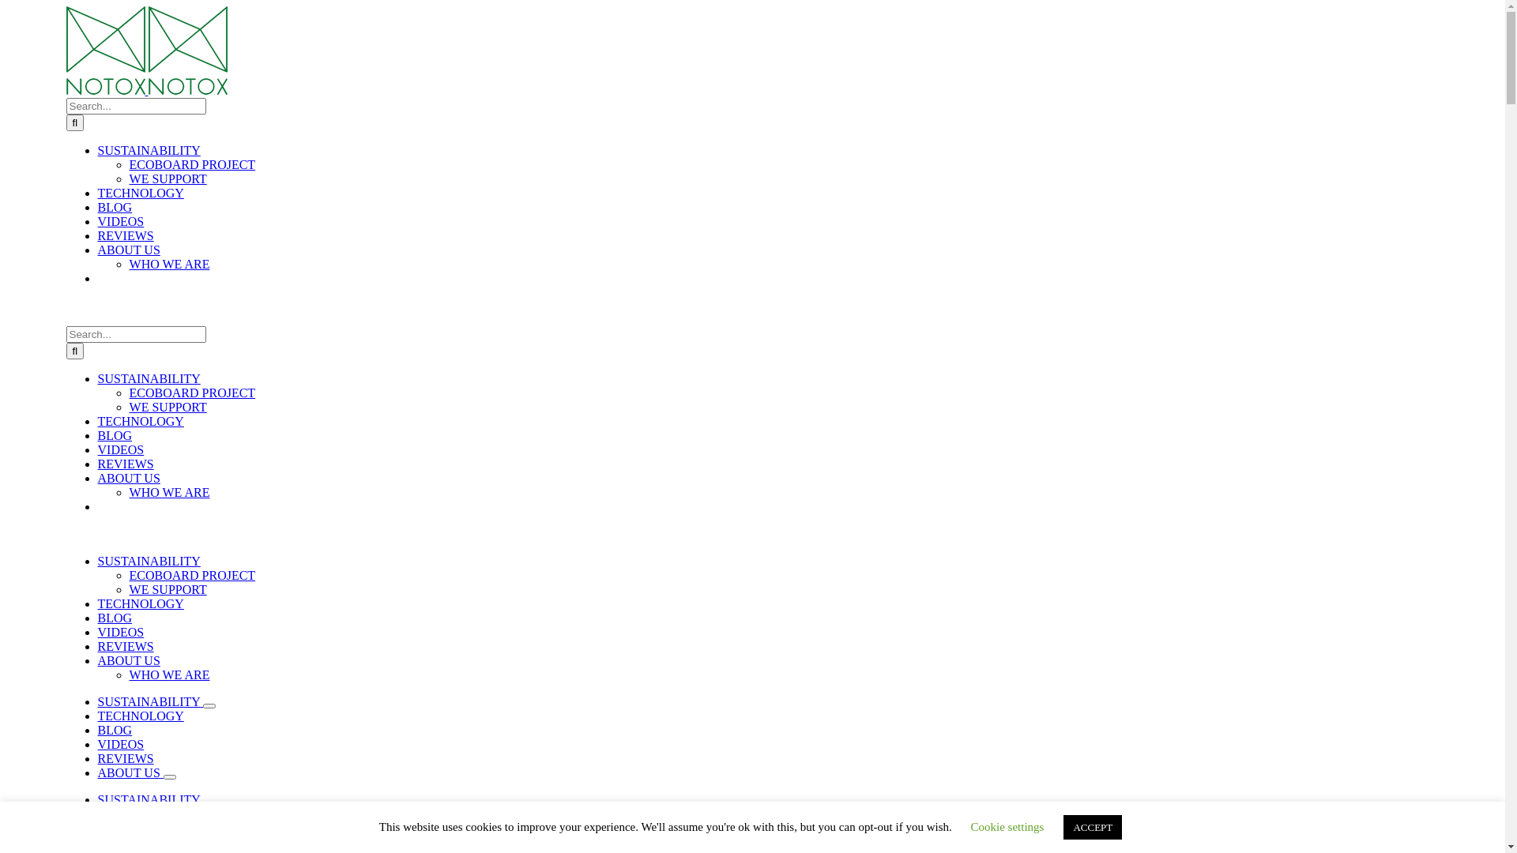 Image resolution: width=1517 pixels, height=853 pixels. I want to click on REVIEWS, so click(126, 235).